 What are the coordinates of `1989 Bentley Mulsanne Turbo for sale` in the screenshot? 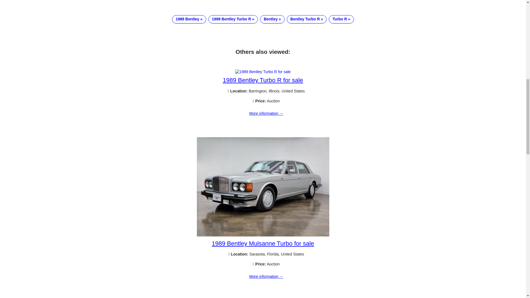 It's located at (263, 235).